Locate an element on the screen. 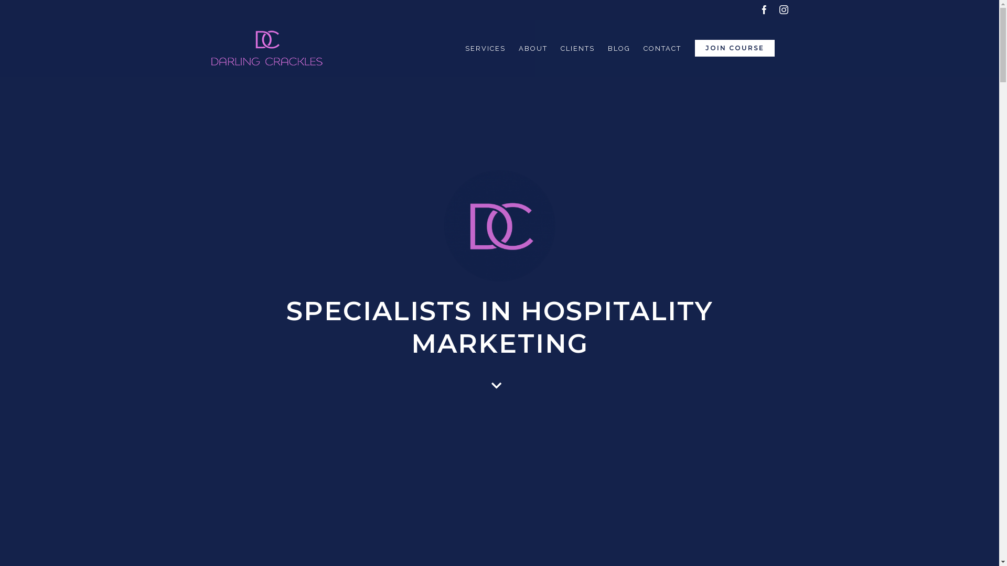  CONTACT is located at coordinates (662, 48).